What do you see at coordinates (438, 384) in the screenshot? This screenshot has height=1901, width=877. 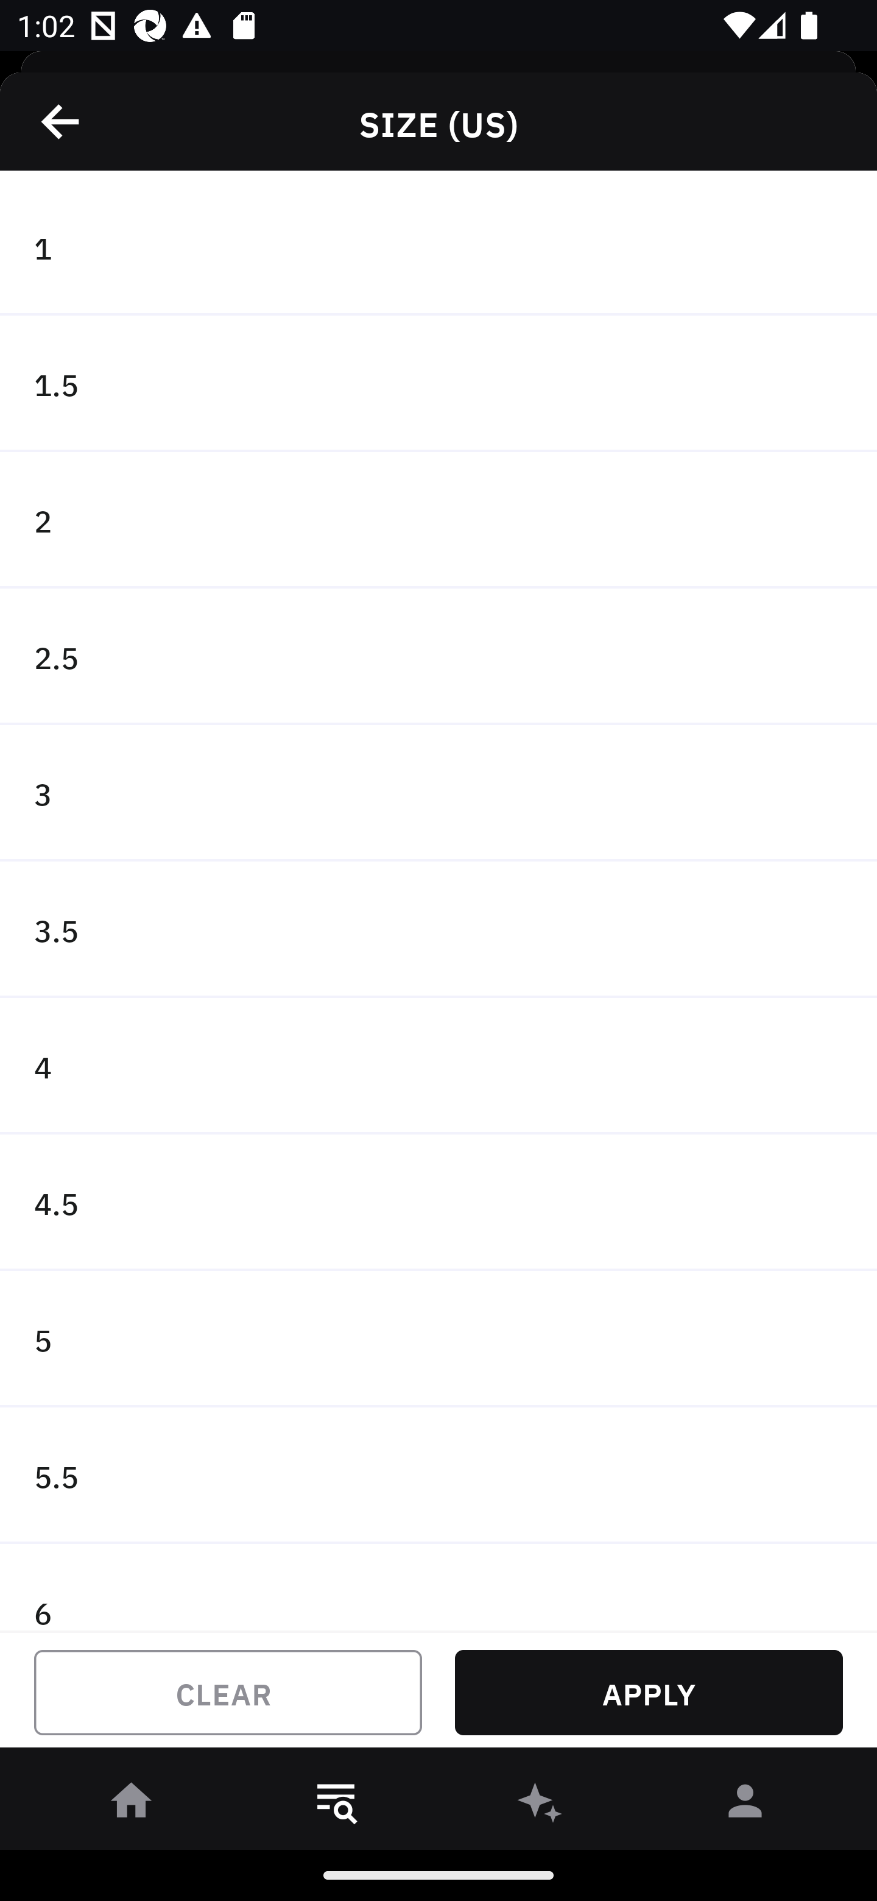 I see `1.5` at bounding box center [438, 384].